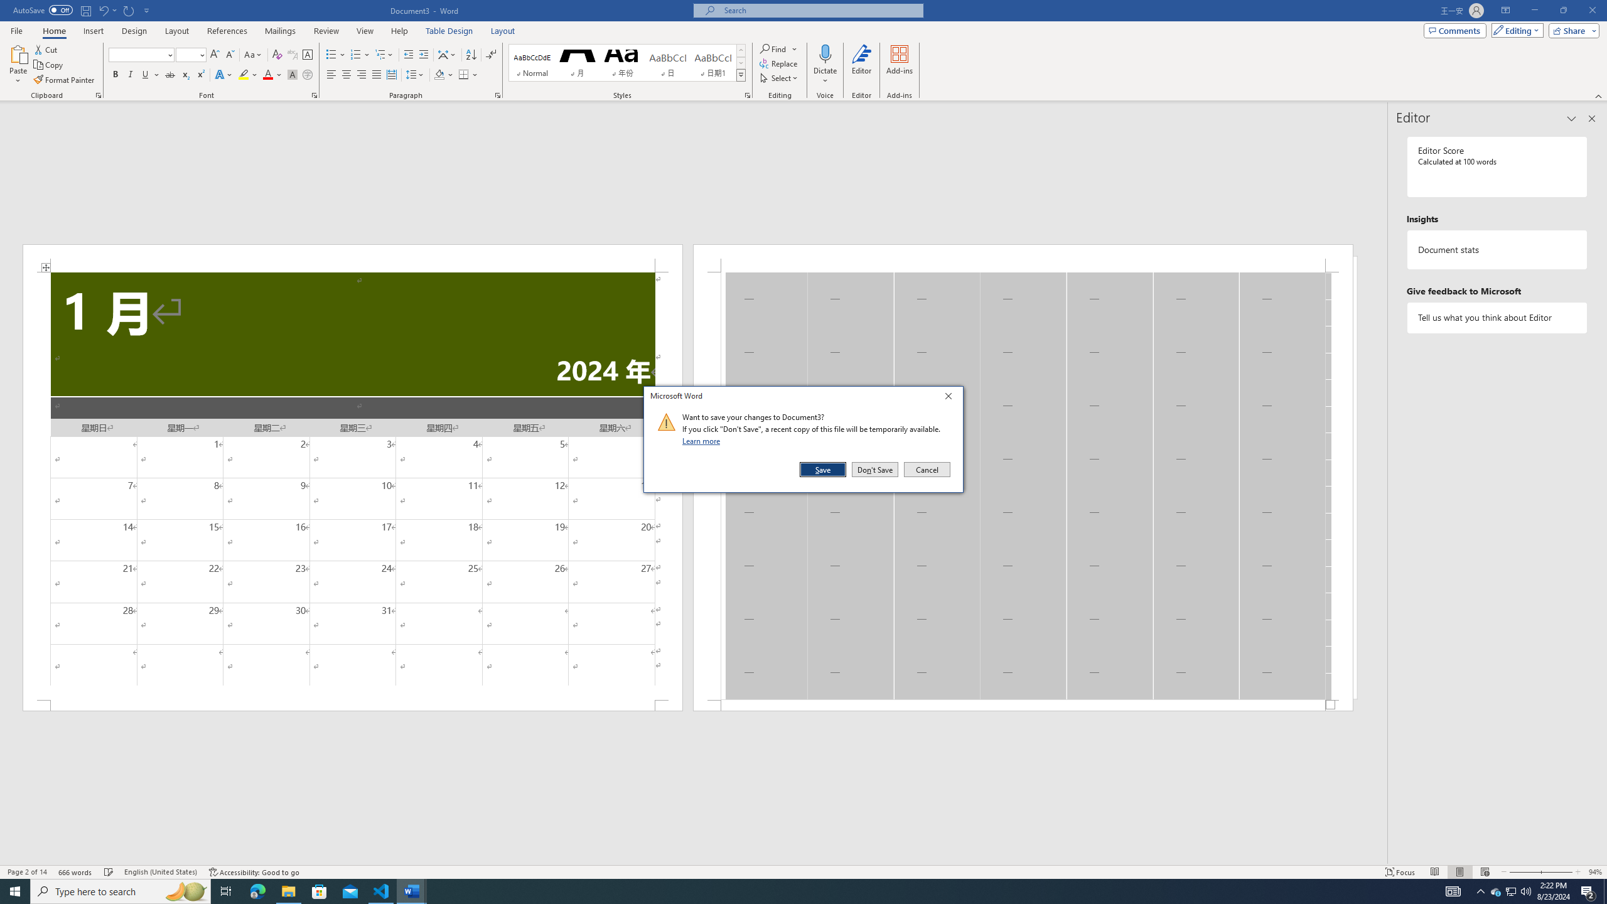 Image resolution: width=1607 pixels, height=904 pixels. Describe the element at coordinates (1510, 891) in the screenshot. I see `User Promoted Notification Area` at that location.